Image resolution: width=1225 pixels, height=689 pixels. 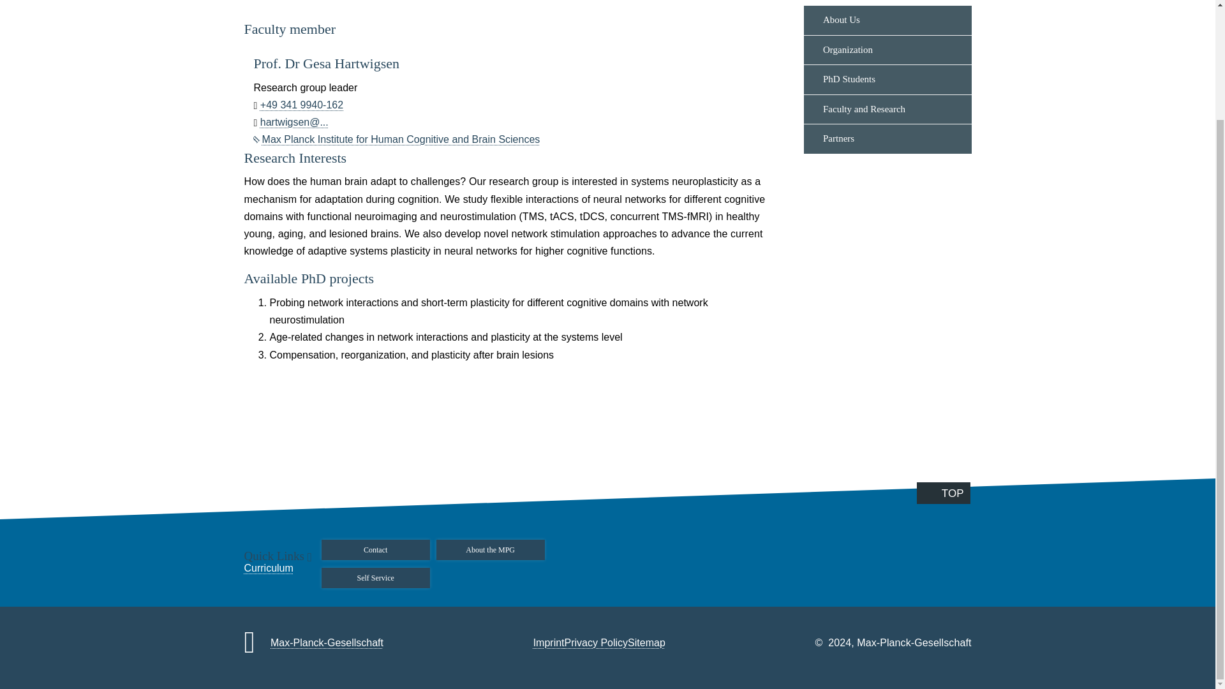 What do you see at coordinates (217, 106) in the screenshot?
I see `Twitter` at bounding box center [217, 106].